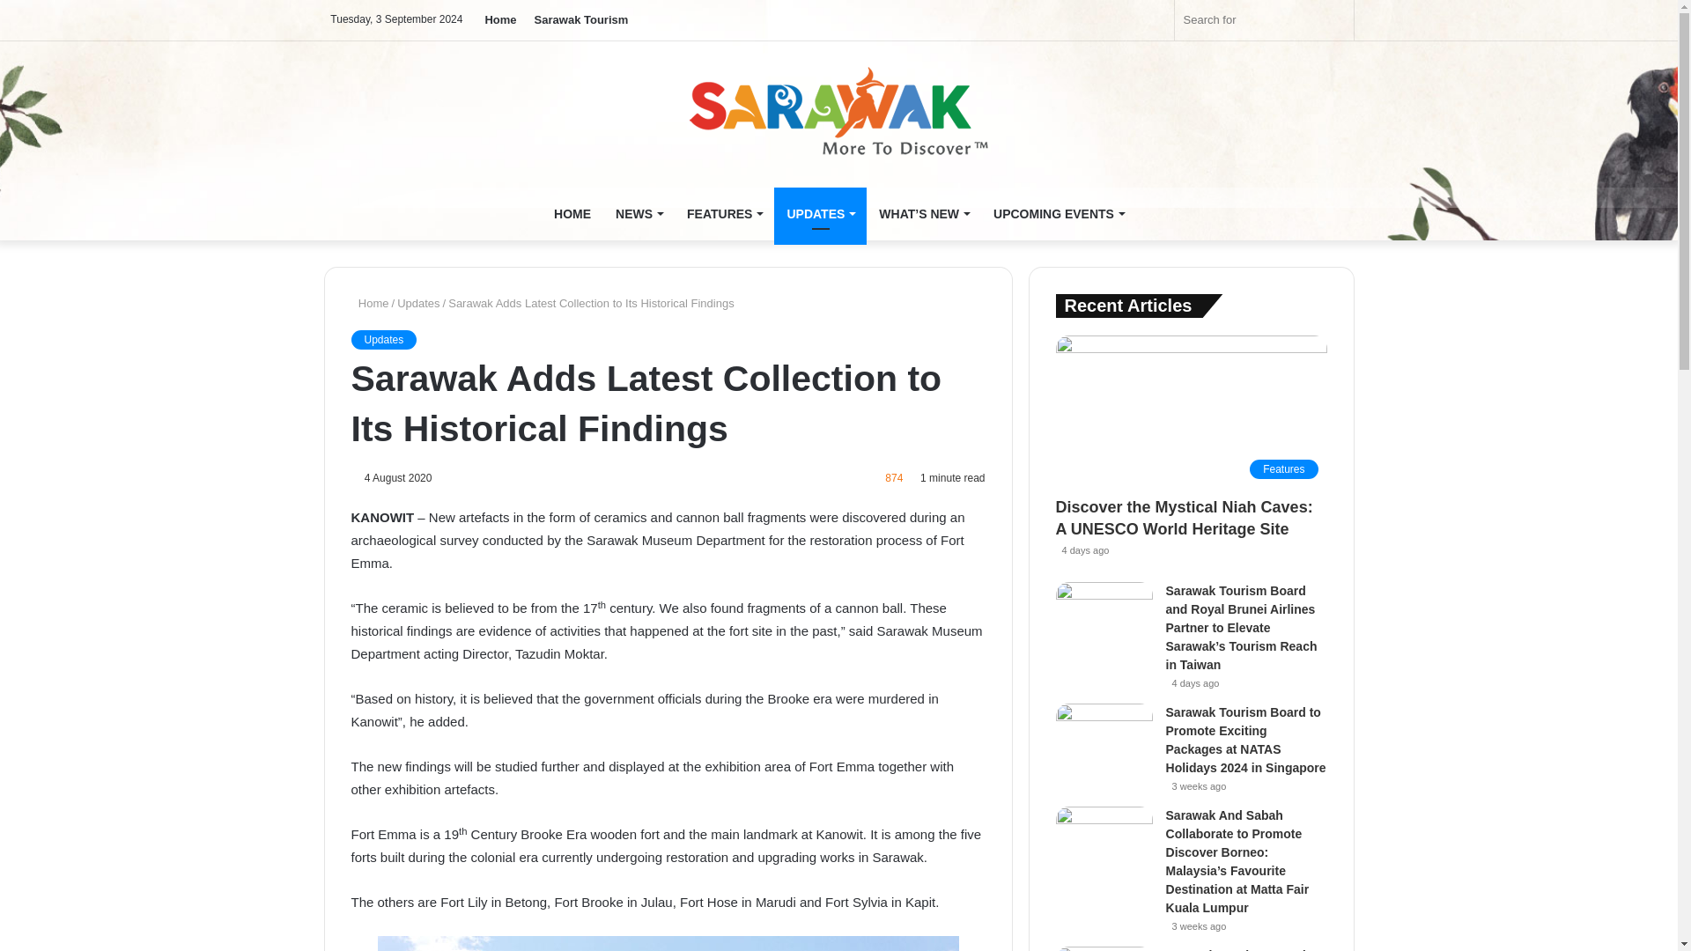  Describe the element at coordinates (382, 338) in the screenshot. I see `Updates` at that location.